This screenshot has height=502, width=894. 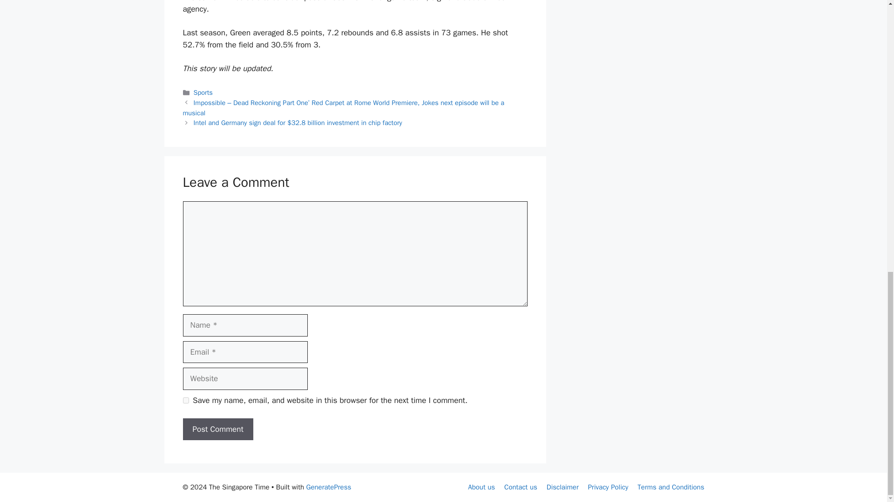 What do you see at coordinates (481, 487) in the screenshot?
I see `About us` at bounding box center [481, 487].